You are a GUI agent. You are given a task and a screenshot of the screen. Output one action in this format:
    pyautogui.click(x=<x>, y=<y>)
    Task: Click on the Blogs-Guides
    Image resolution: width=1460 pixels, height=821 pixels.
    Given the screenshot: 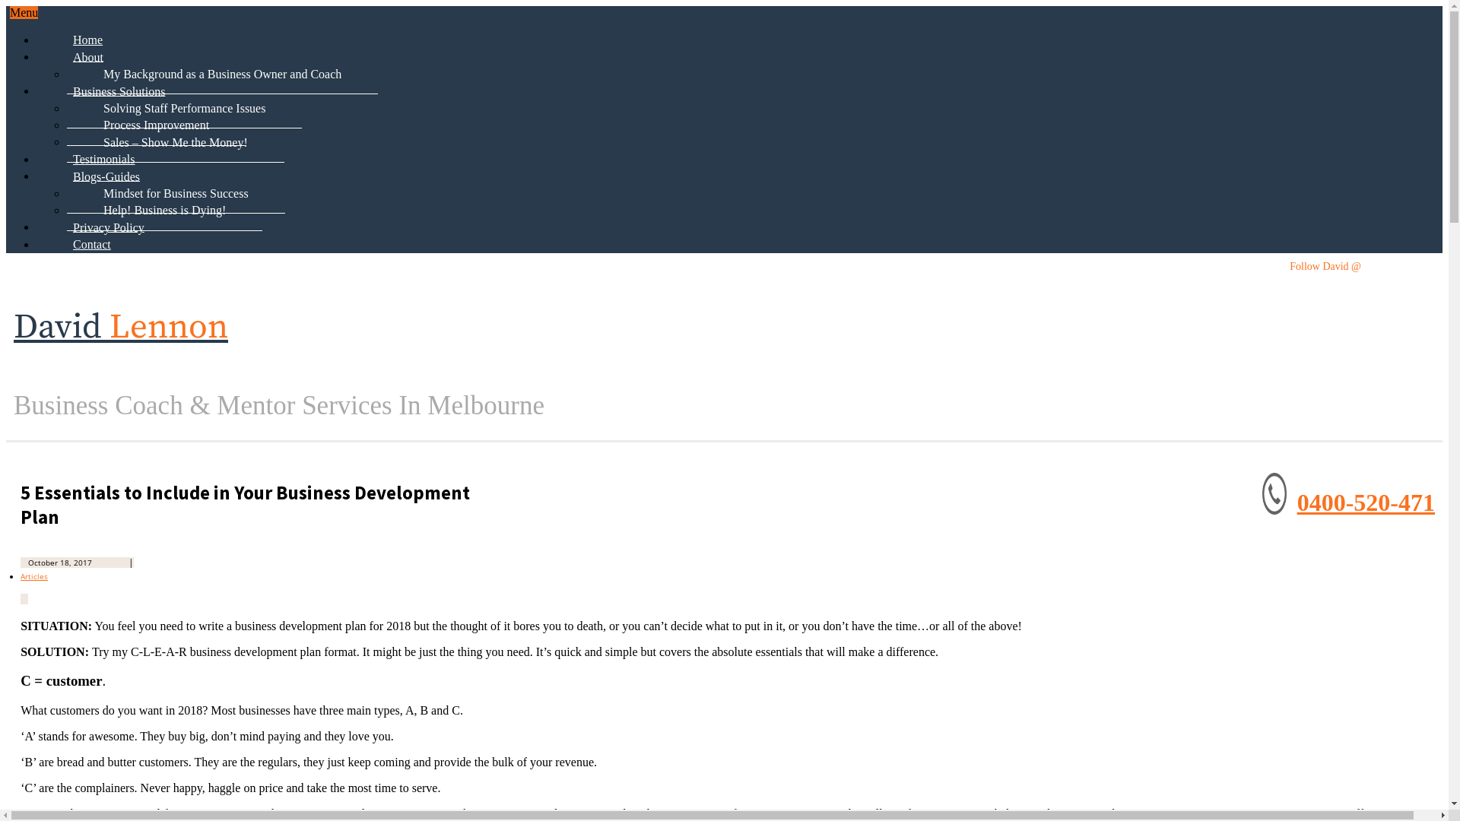 What is the action you would take?
    pyautogui.click(x=106, y=176)
    